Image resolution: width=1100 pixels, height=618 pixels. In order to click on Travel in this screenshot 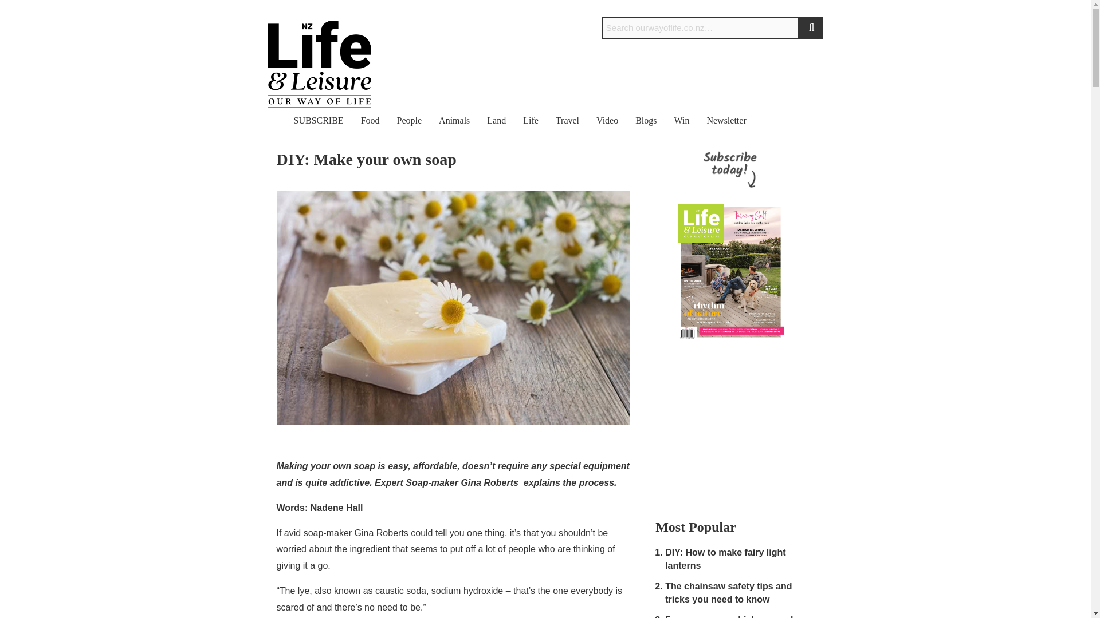, I will do `click(567, 120)`.